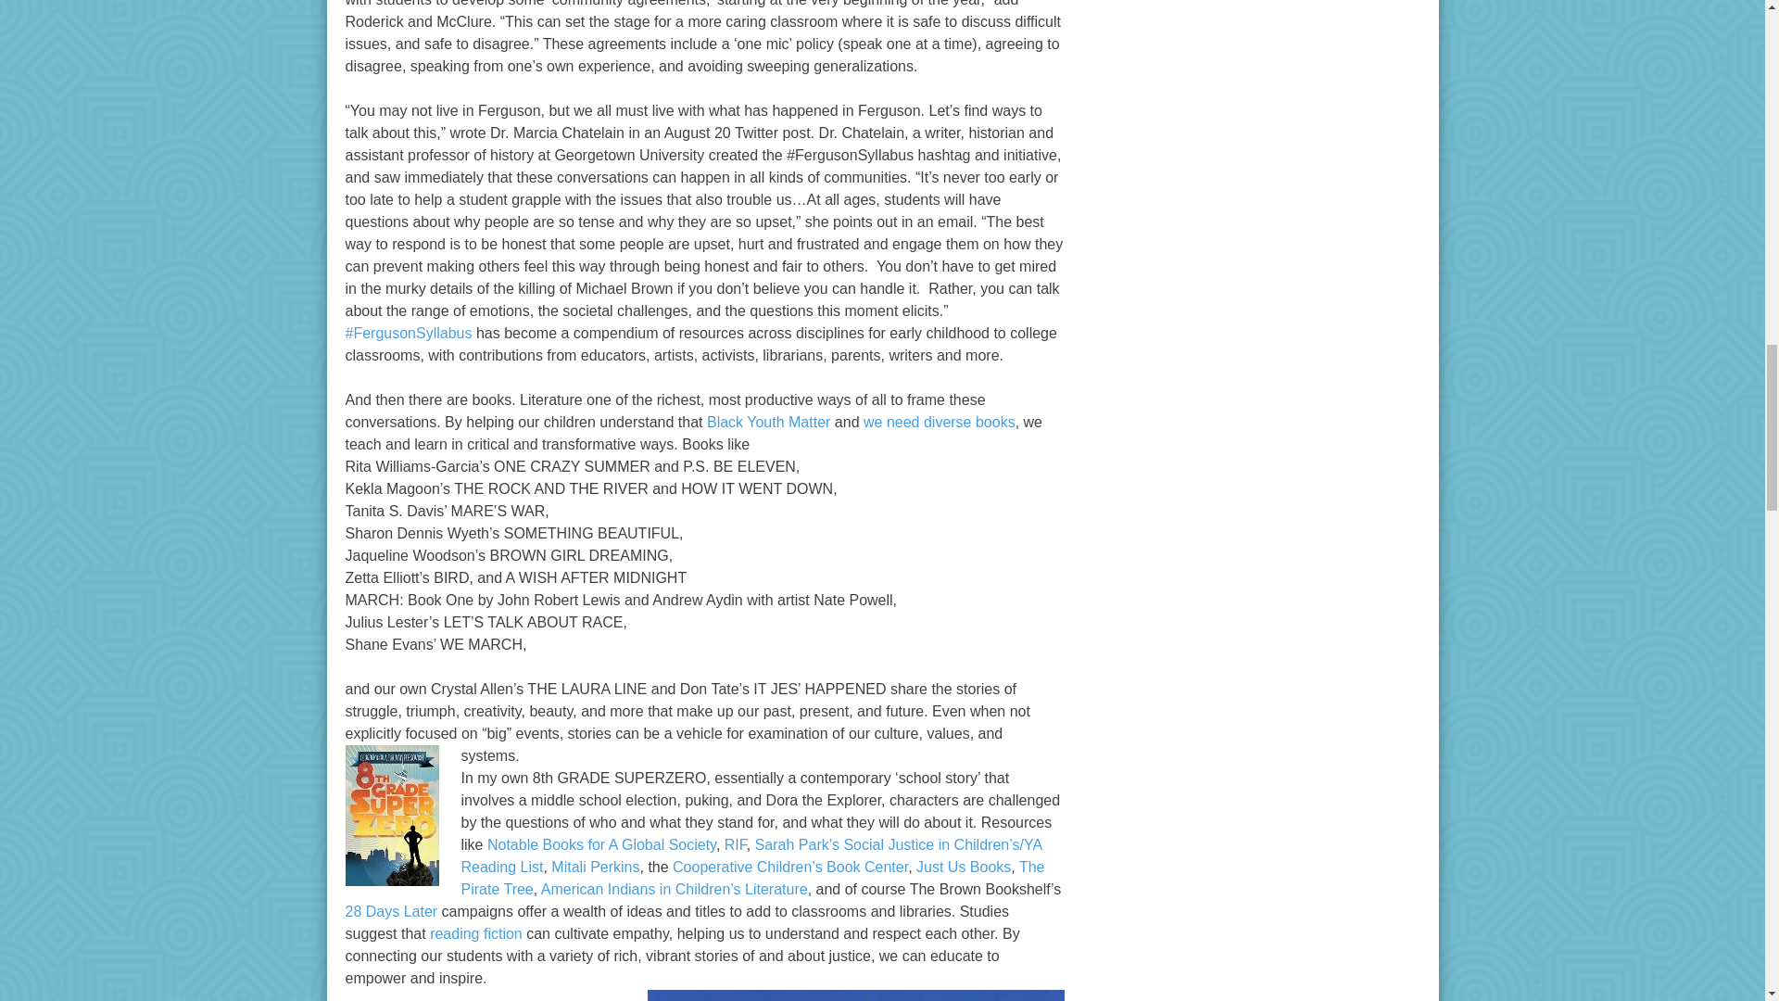 Image resolution: width=1779 pixels, height=1001 pixels. Describe the element at coordinates (602, 844) in the screenshot. I see `Notable Books for A Global Society` at that location.